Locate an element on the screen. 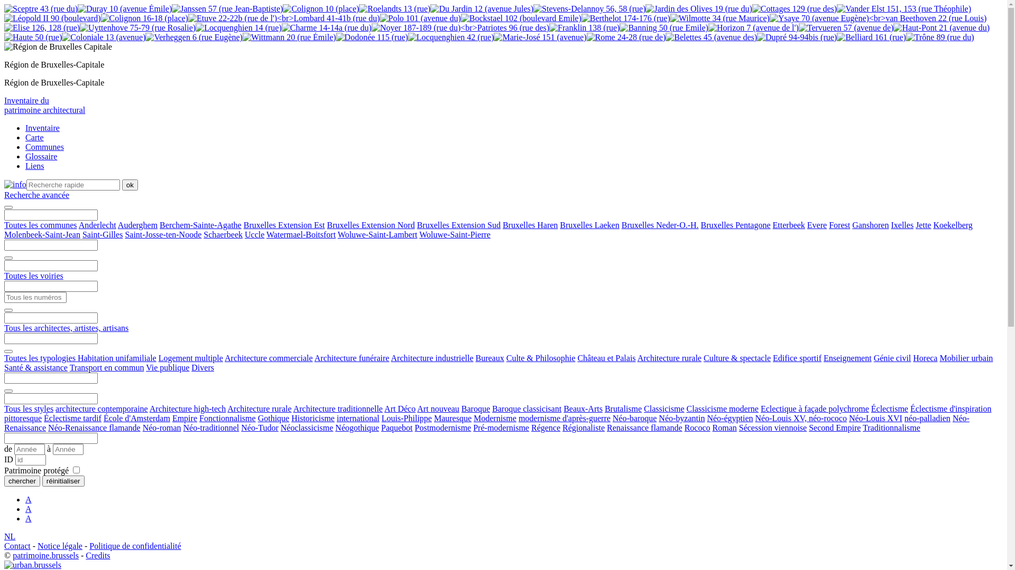 This screenshot has height=570, width=1015. Edifice sportif is located at coordinates (797, 358).